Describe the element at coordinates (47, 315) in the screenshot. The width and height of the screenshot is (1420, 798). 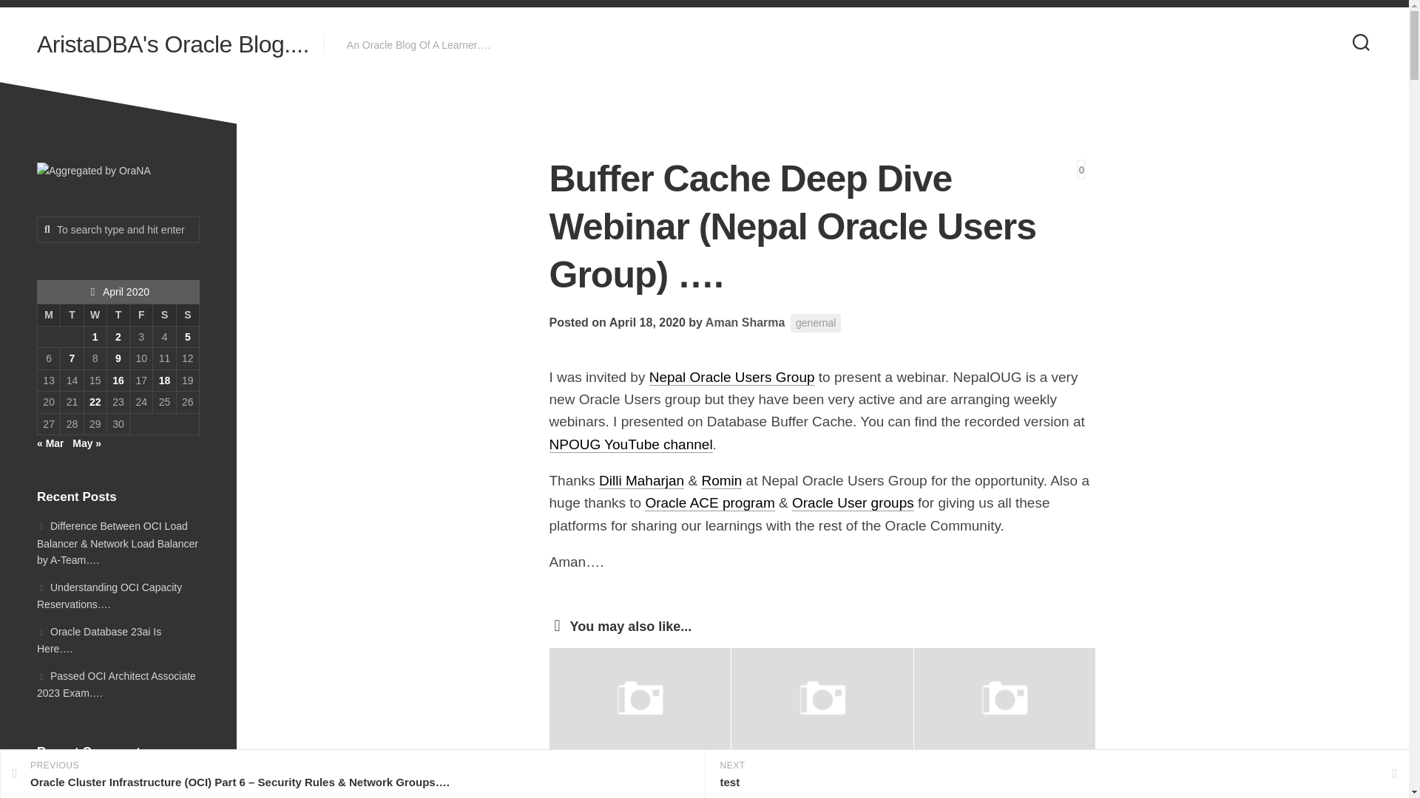
I see `Monday` at that location.